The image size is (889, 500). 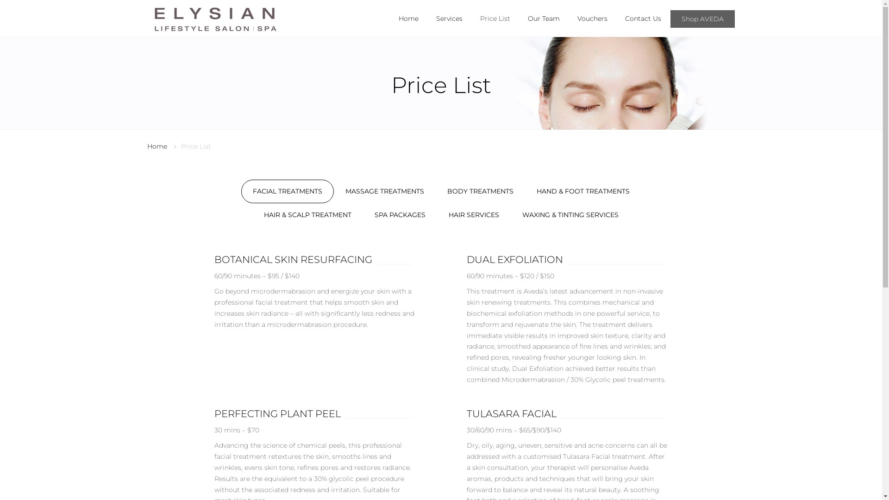 What do you see at coordinates (495, 19) in the screenshot?
I see `Price List` at bounding box center [495, 19].